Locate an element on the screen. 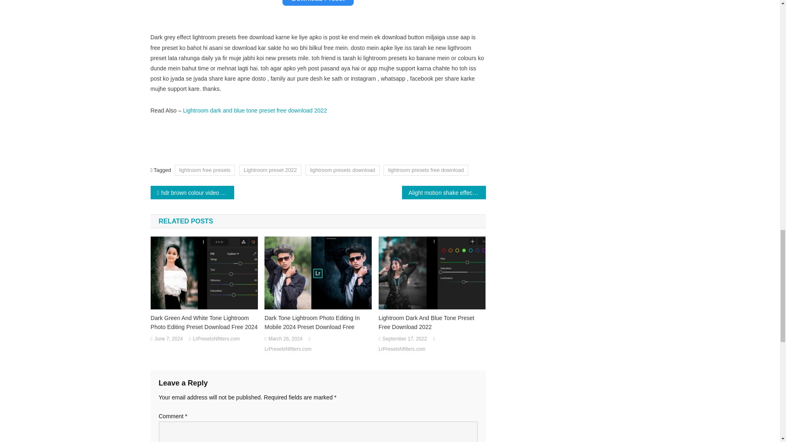 The width and height of the screenshot is (786, 442). Lightroom preset 2022 is located at coordinates (270, 169).